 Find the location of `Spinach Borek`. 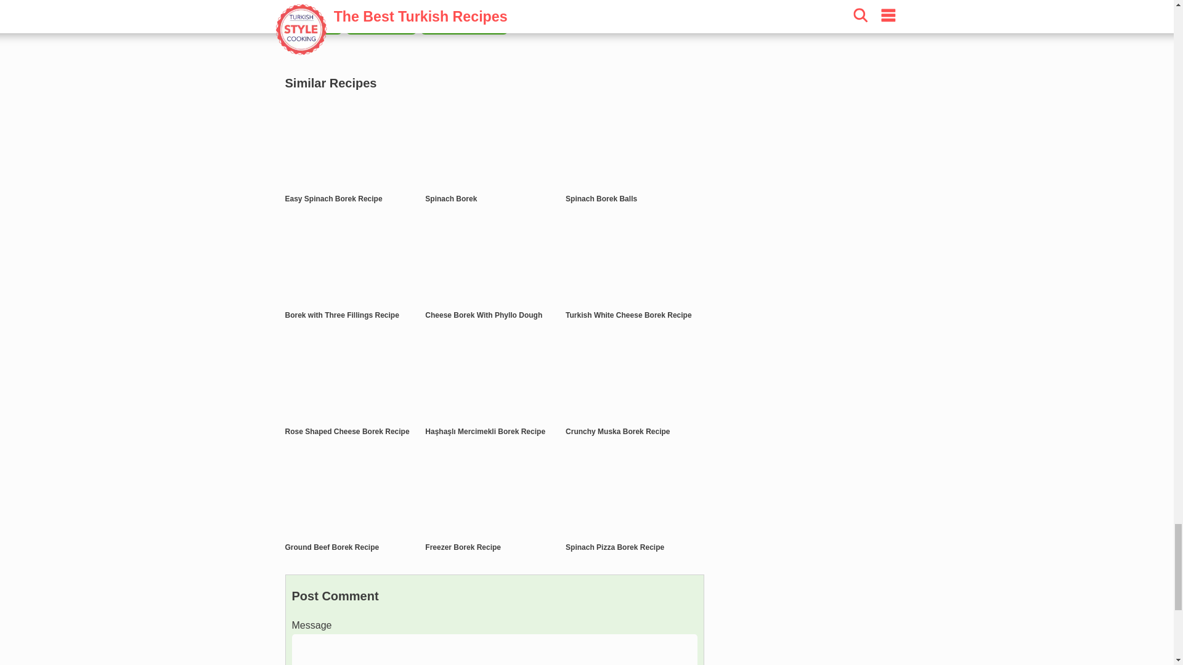

Spinach Borek is located at coordinates (450, 199).